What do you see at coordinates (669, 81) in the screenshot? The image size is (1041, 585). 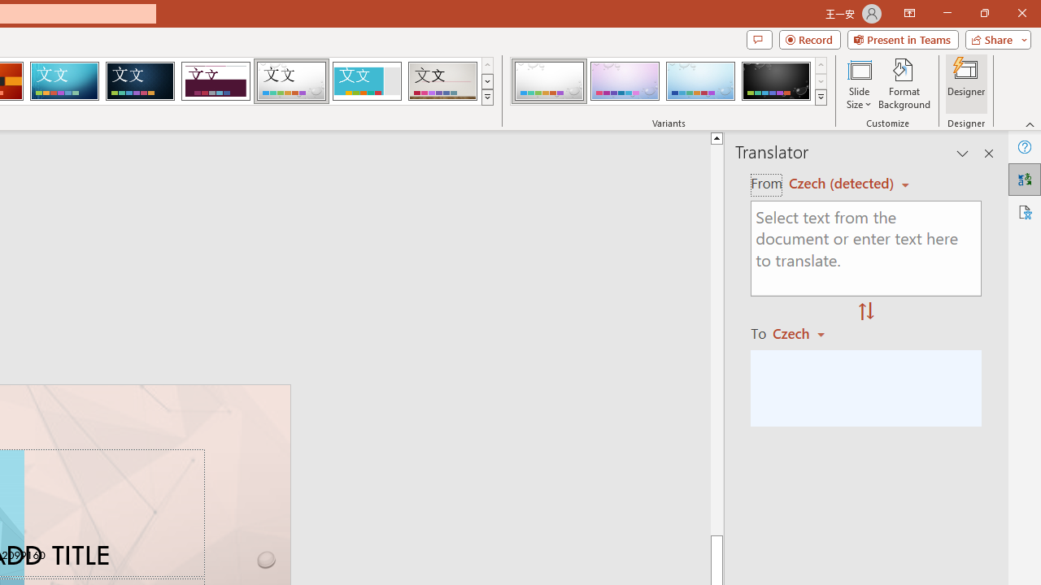 I see `AutomationID: ThemeVariantsGallery` at bounding box center [669, 81].